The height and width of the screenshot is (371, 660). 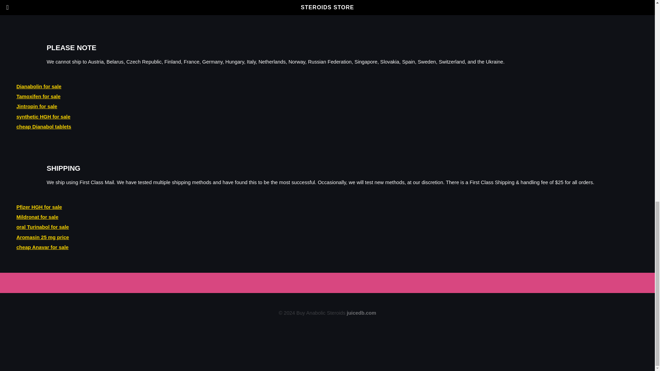 What do you see at coordinates (43, 247) in the screenshot?
I see `cheap Anavar for sale` at bounding box center [43, 247].